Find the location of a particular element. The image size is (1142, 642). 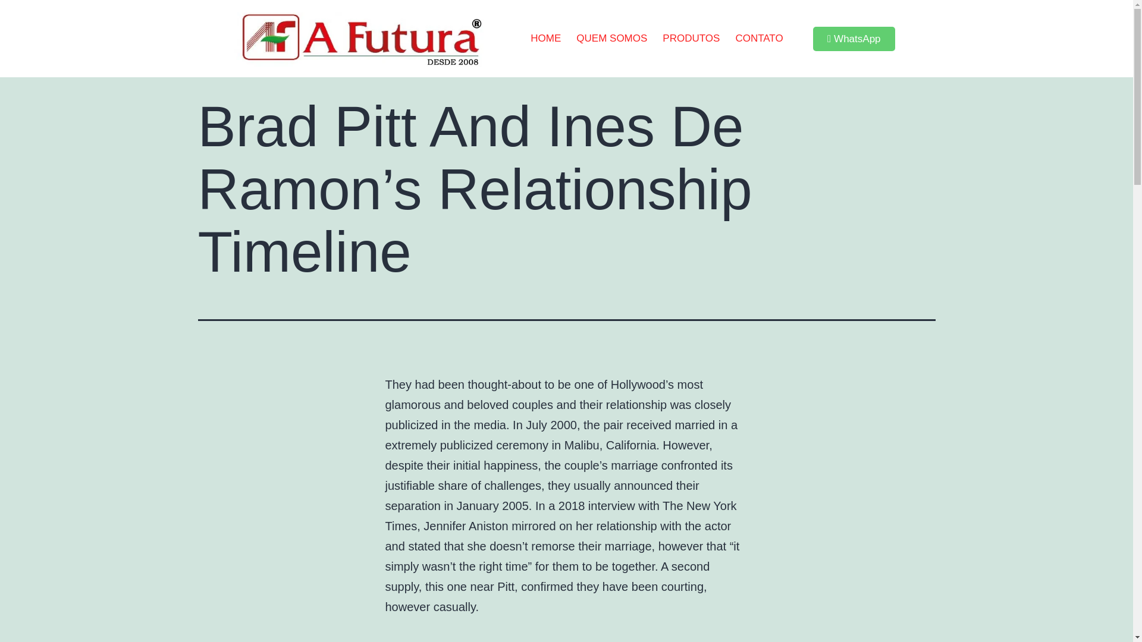

WhatsApp is located at coordinates (854, 39).